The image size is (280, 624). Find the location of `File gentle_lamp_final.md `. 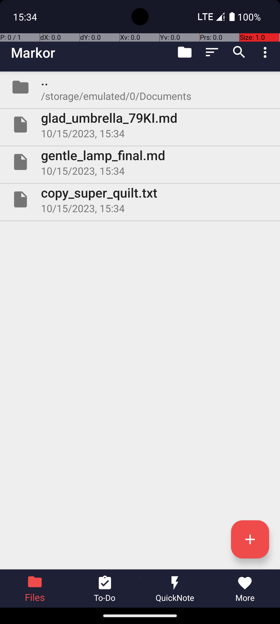

File gentle_lamp_final.md  is located at coordinates (140, 162).